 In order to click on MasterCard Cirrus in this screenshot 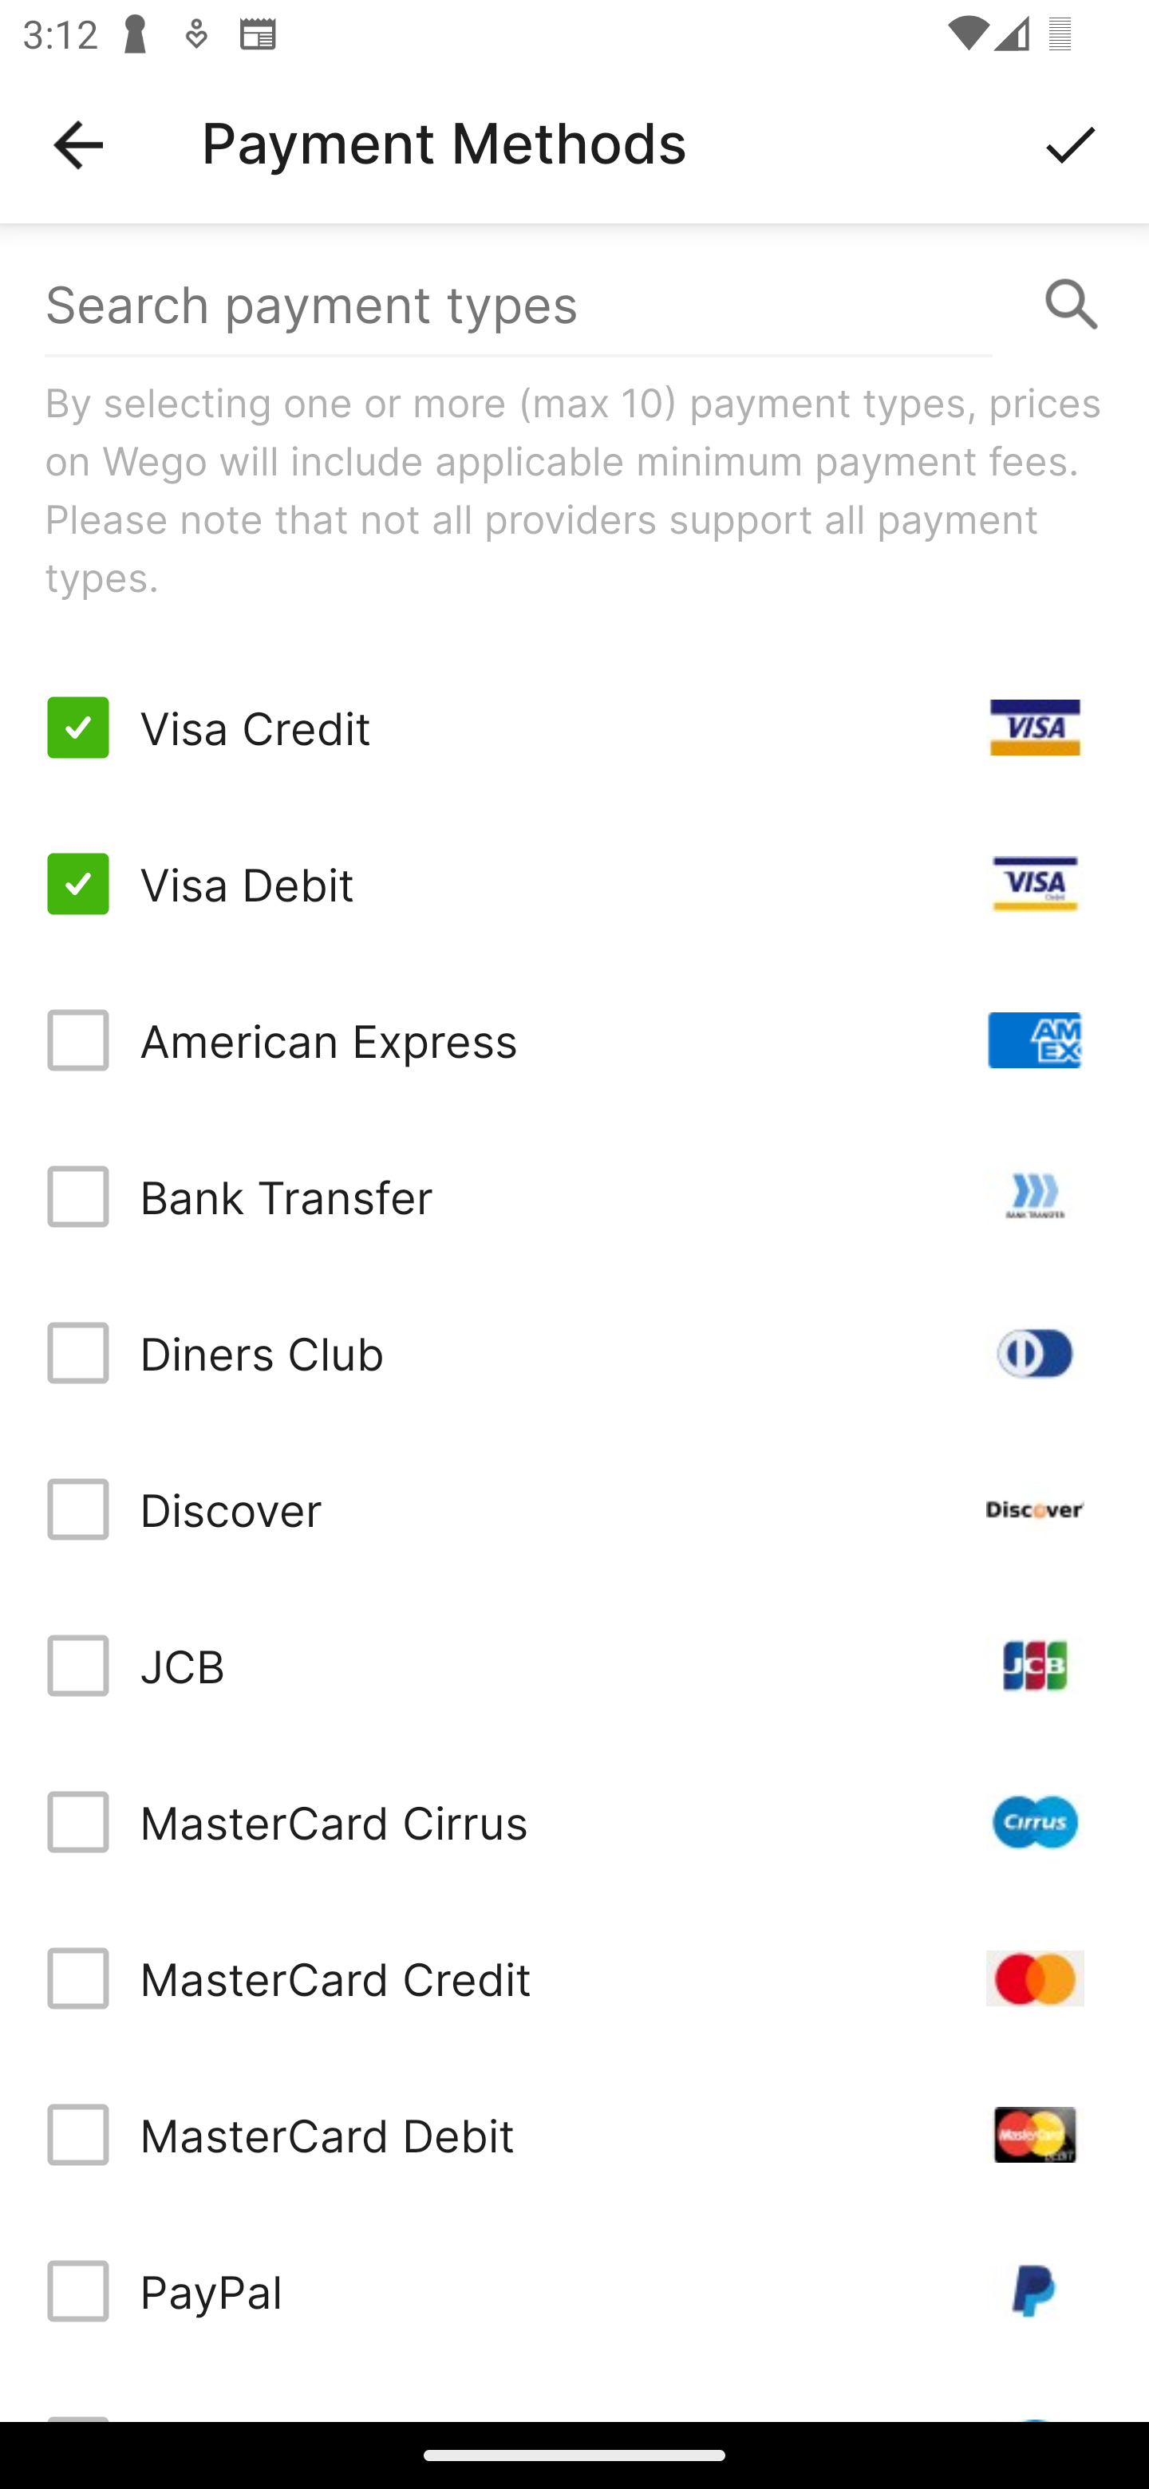, I will do `click(574, 1822)`.